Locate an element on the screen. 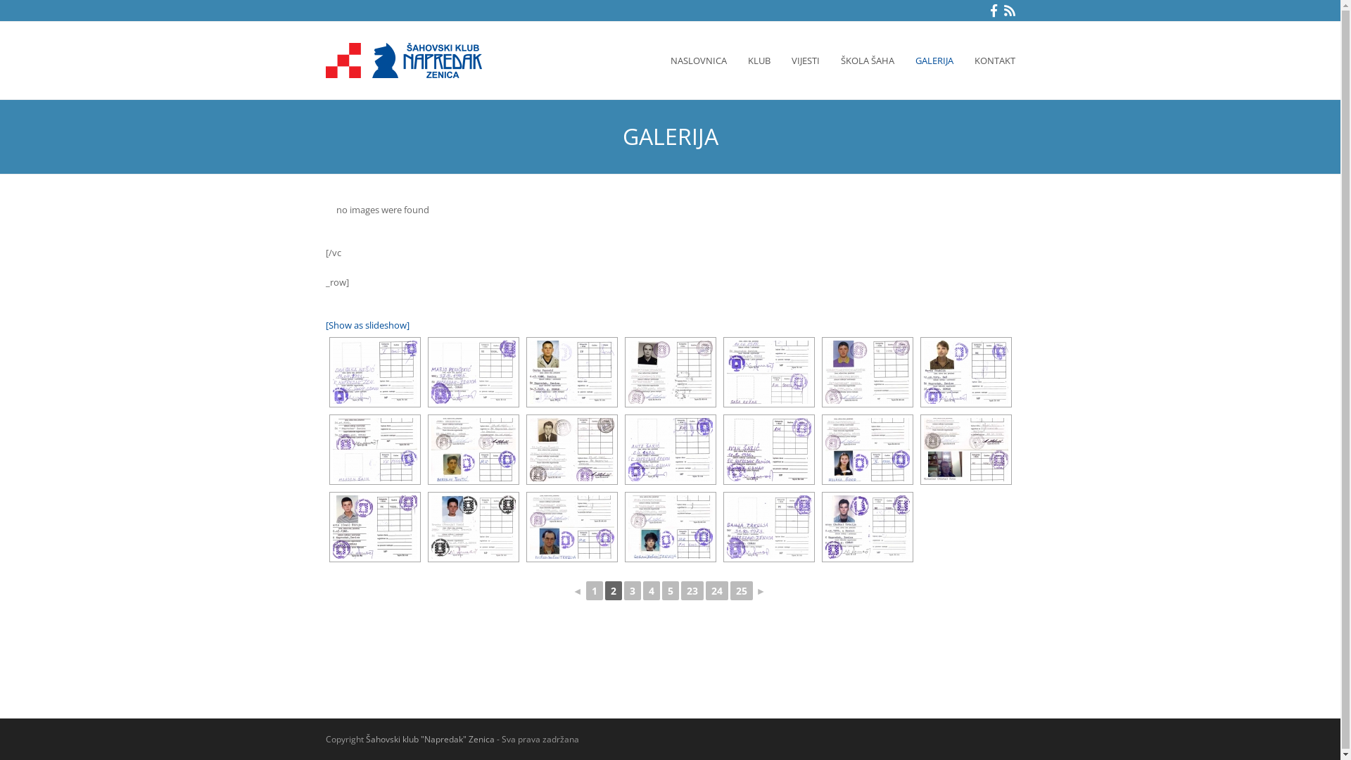 The width and height of the screenshot is (1351, 760). VIJESTI is located at coordinates (806, 61).